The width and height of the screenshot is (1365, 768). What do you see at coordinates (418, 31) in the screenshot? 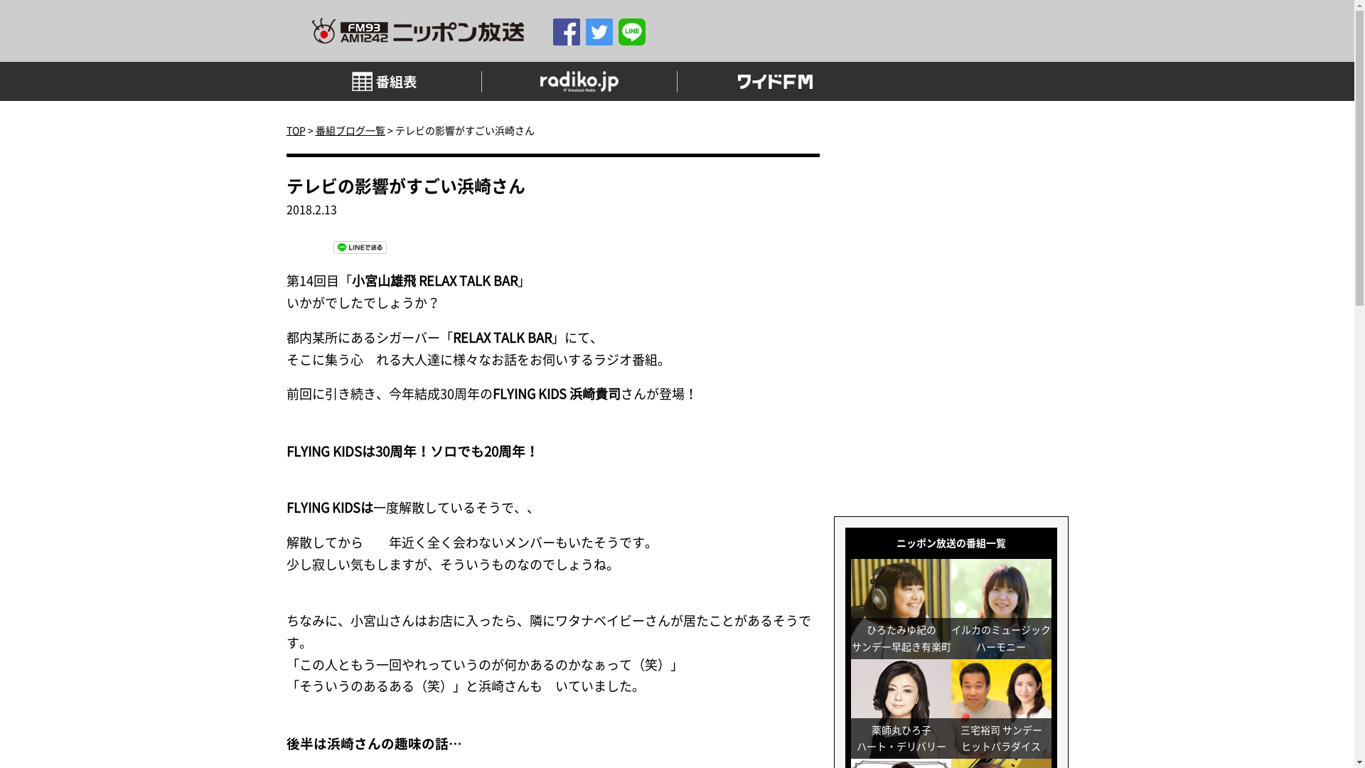
I see `1242.com/` at bounding box center [418, 31].